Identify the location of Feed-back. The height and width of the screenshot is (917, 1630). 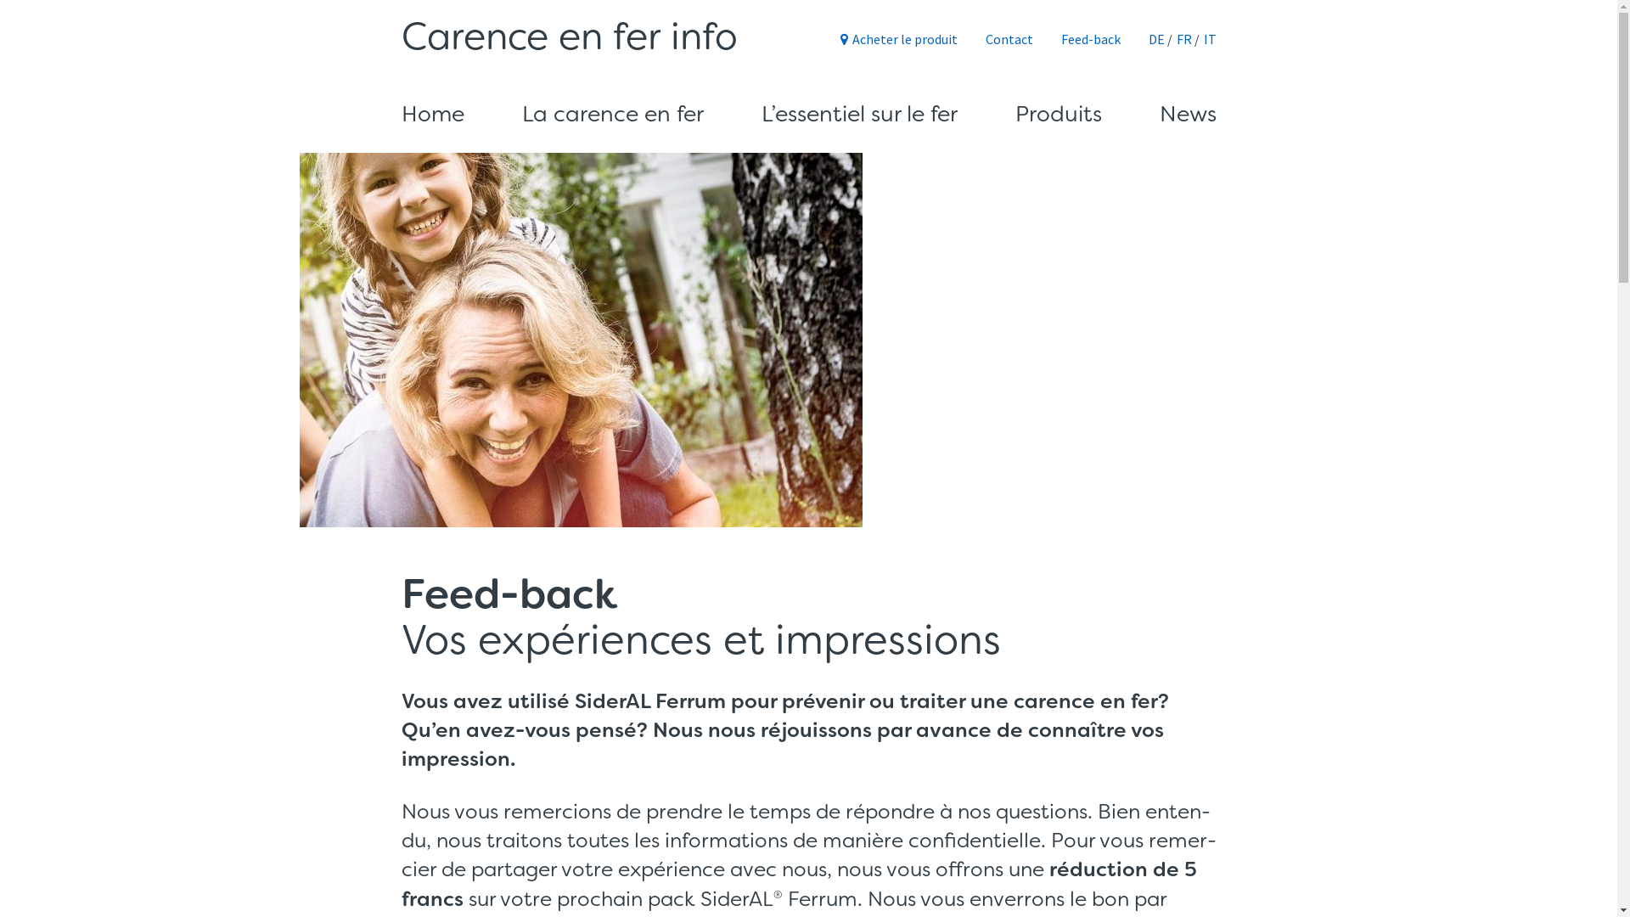
(1091, 39).